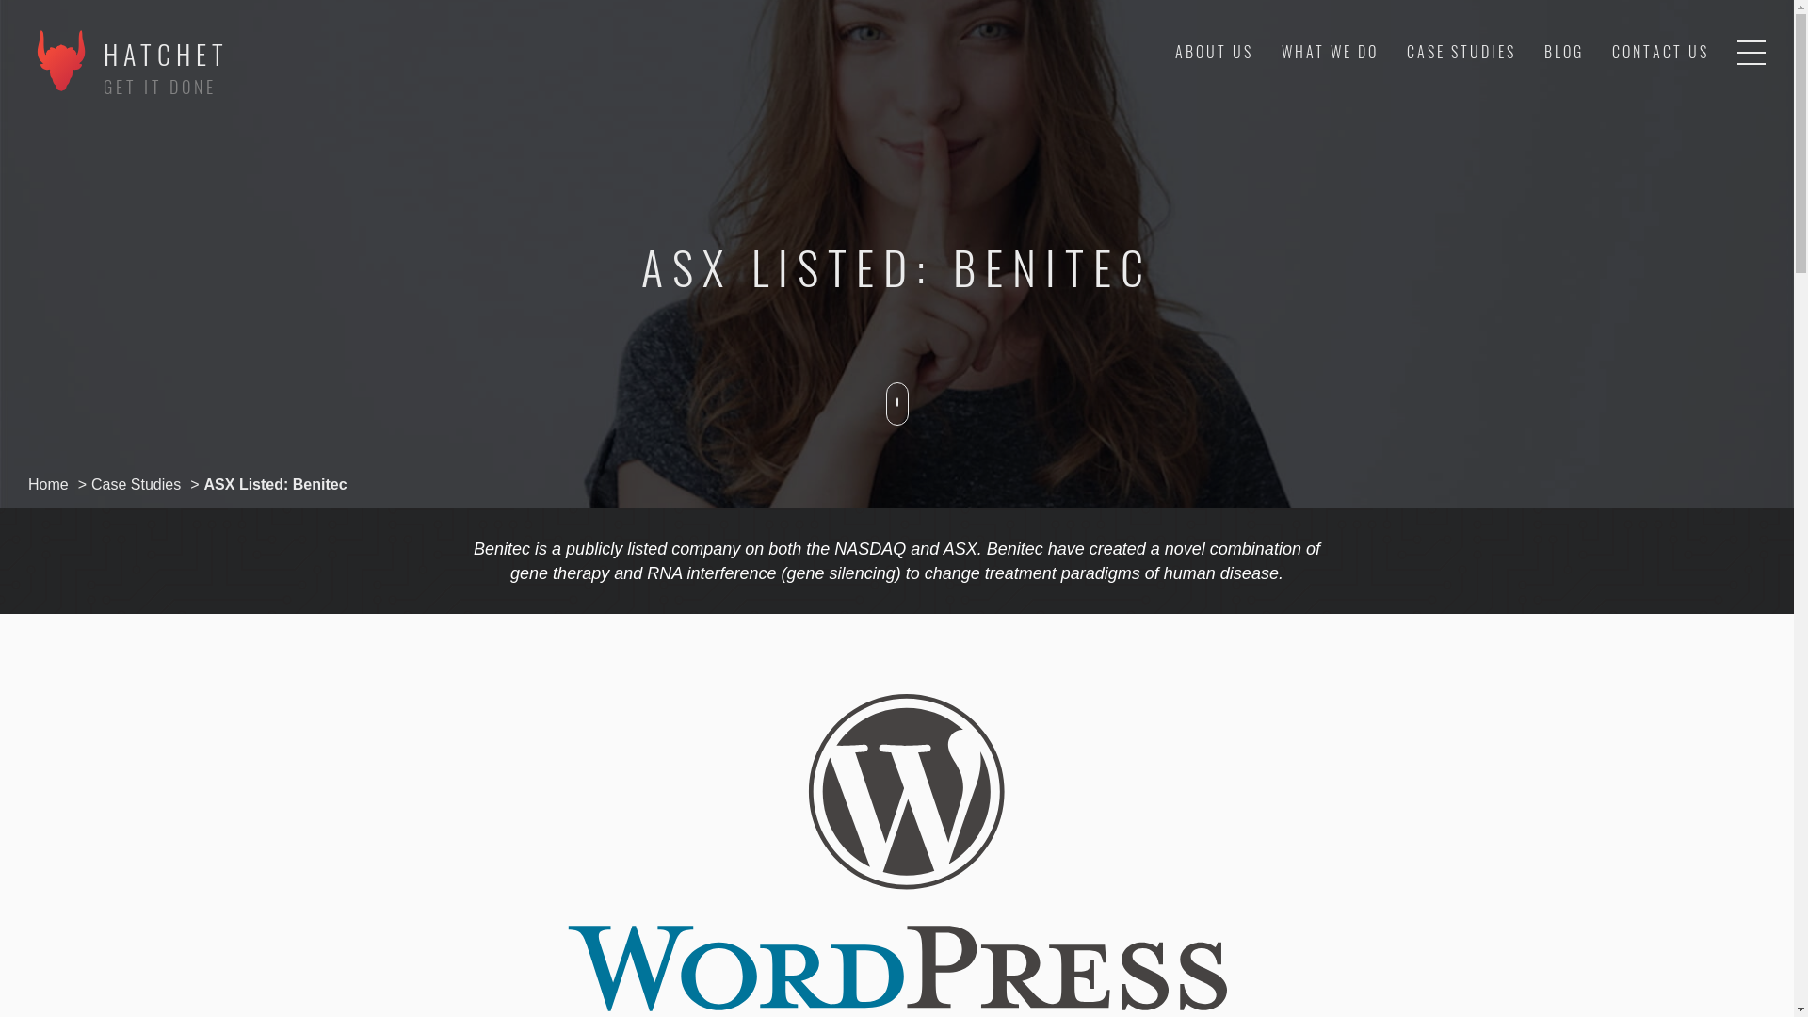 The image size is (1808, 1017). I want to click on BLOG, so click(1564, 52).